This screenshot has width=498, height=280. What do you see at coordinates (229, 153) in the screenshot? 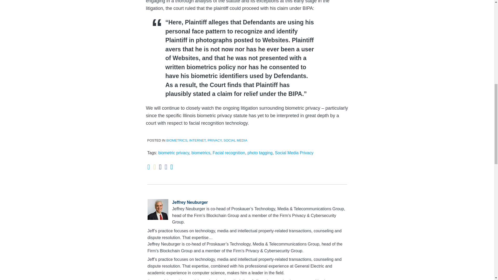
I see `Facial recognition` at bounding box center [229, 153].